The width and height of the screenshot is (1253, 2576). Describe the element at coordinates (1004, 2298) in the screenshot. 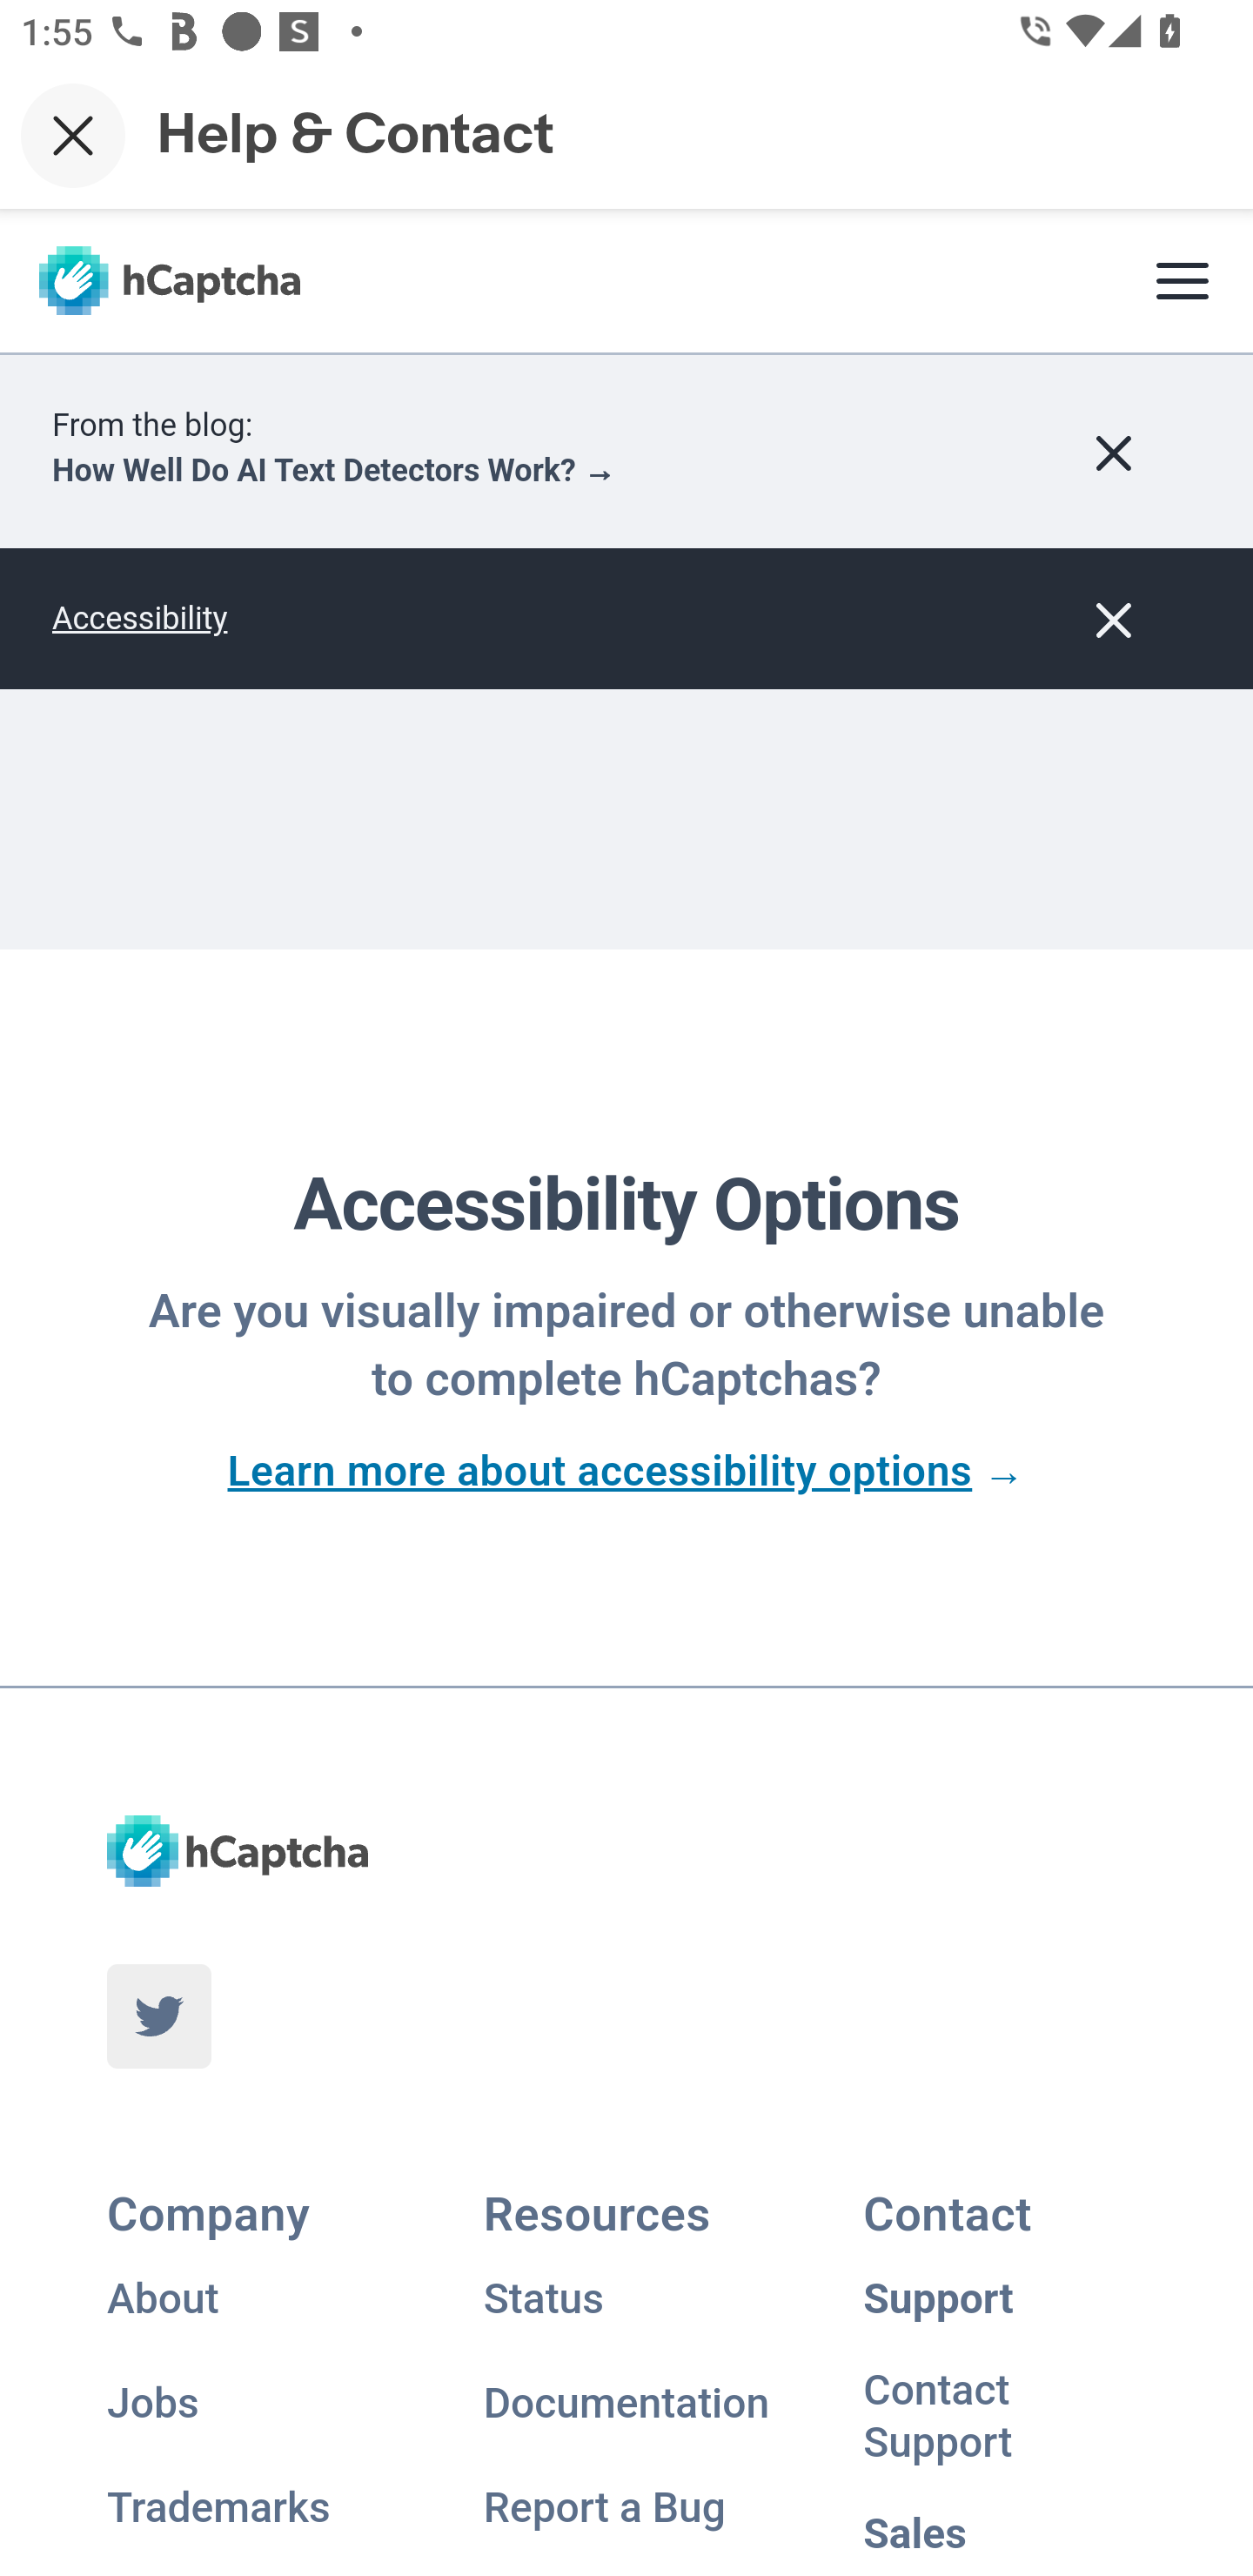

I see `Support` at that location.